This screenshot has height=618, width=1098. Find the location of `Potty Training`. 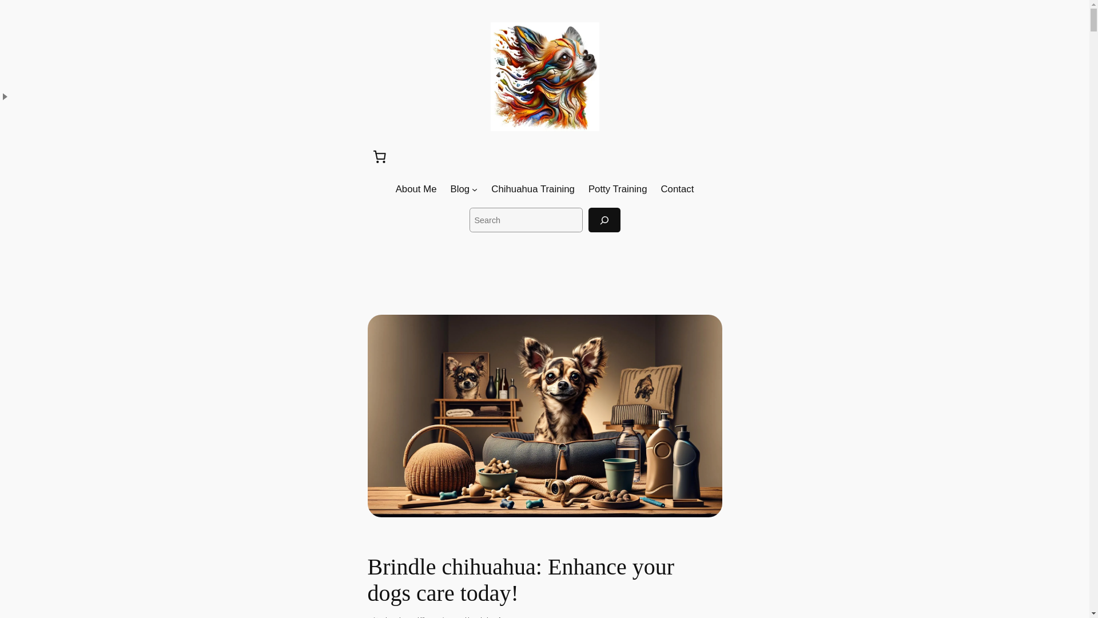

Potty Training is located at coordinates (618, 189).